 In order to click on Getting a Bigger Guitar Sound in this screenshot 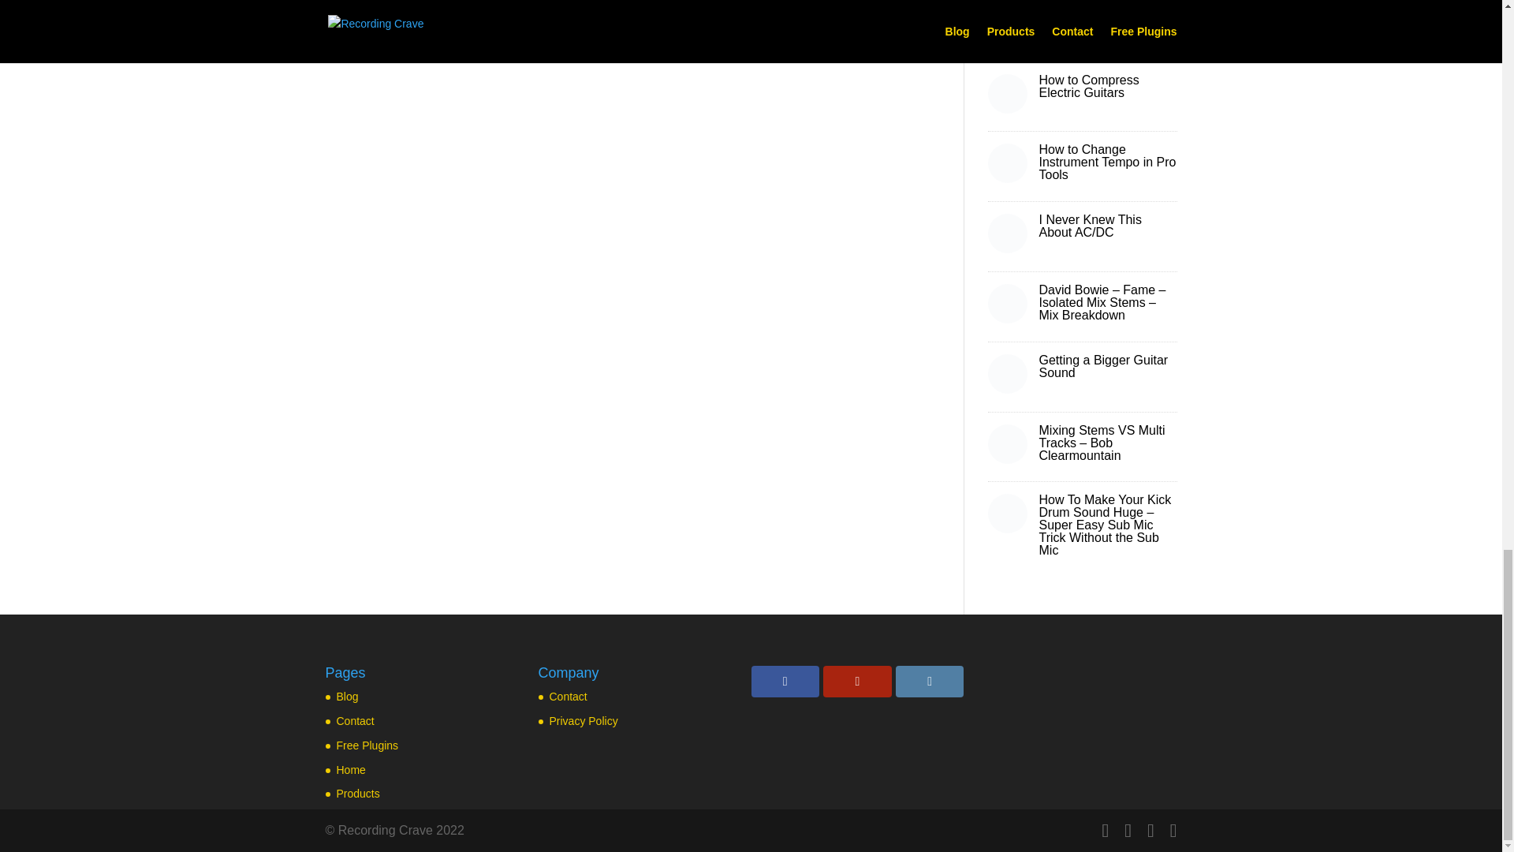, I will do `click(1104, 366)`.